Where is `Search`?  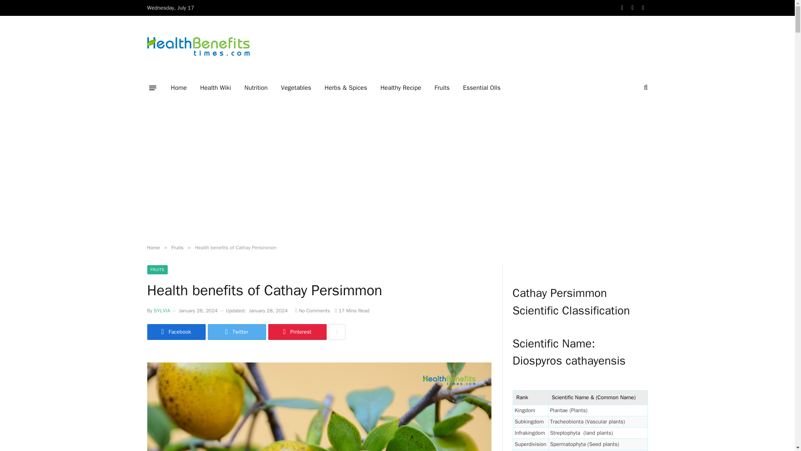 Search is located at coordinates (645, 88).